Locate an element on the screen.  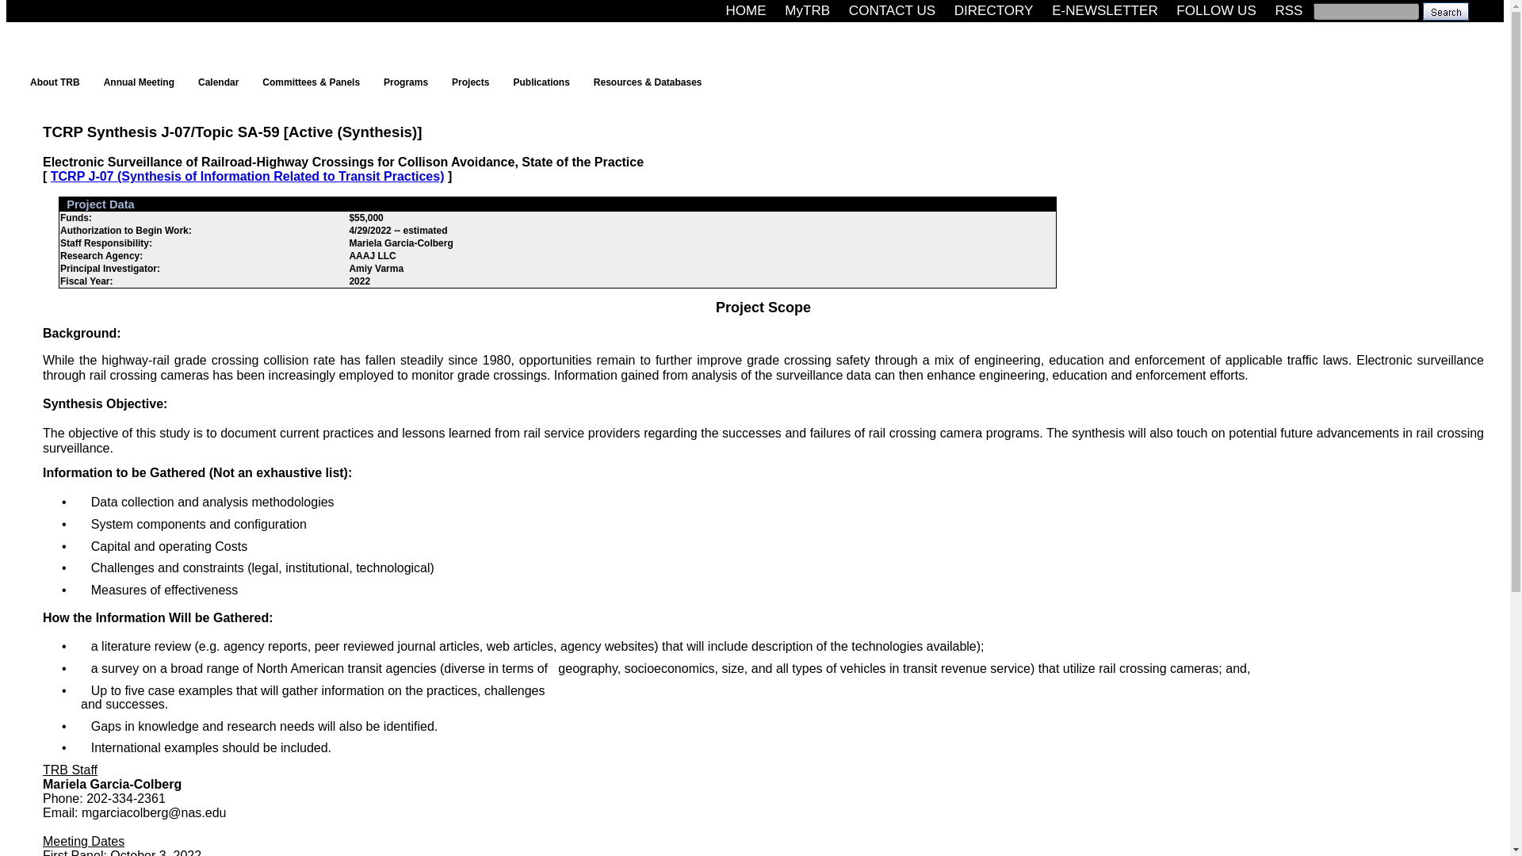
My TRB is located at coordinates (807, 10).